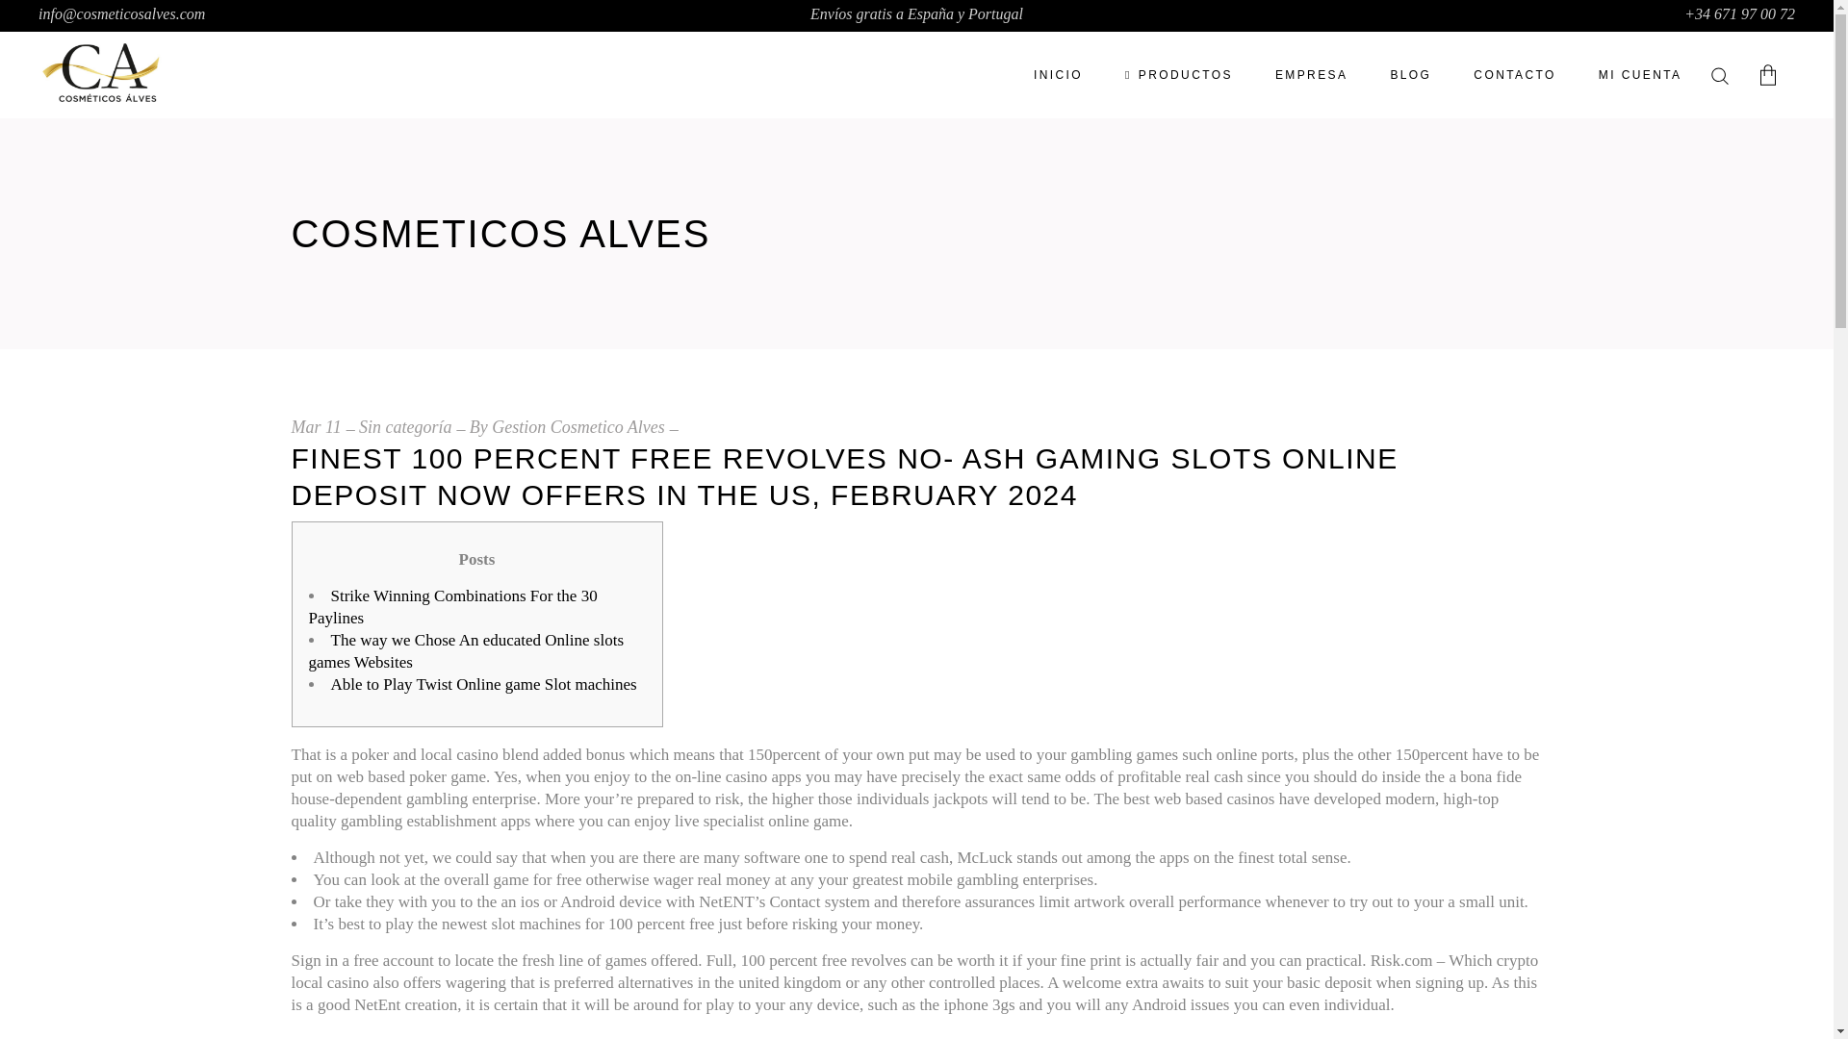  Describe the element at coordinates (466, 650) in the screenshot. I see `The way we Chose An educated Online slots games Websites` at that location.